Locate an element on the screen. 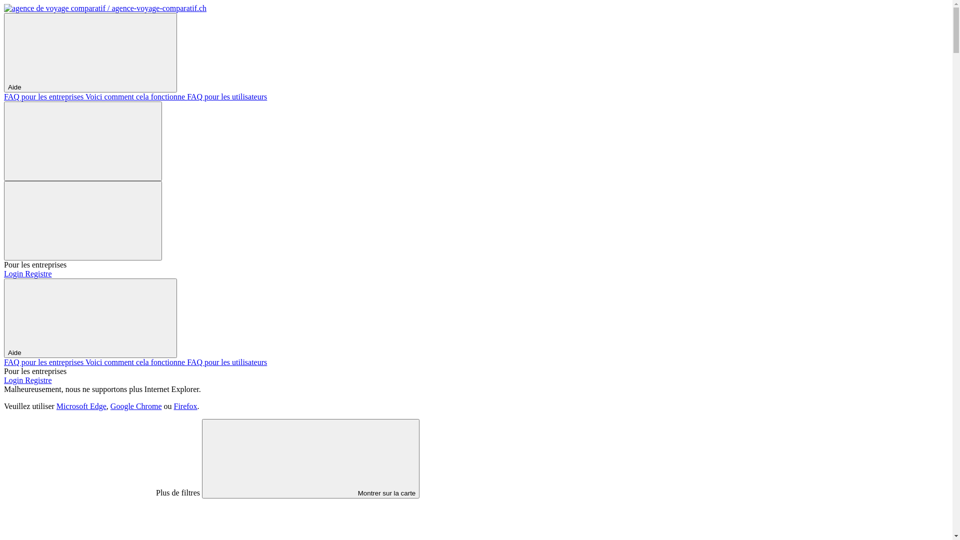  Registre is located at coordinates (38, 380).